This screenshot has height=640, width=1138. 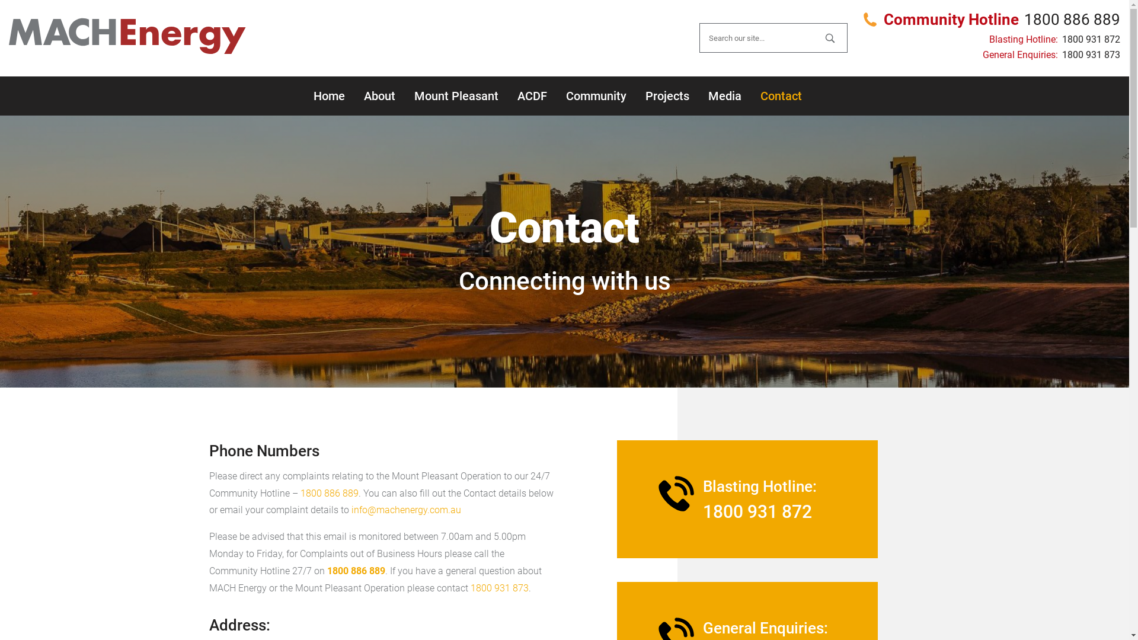 I want to click on Search, so click(x=830, y=38).